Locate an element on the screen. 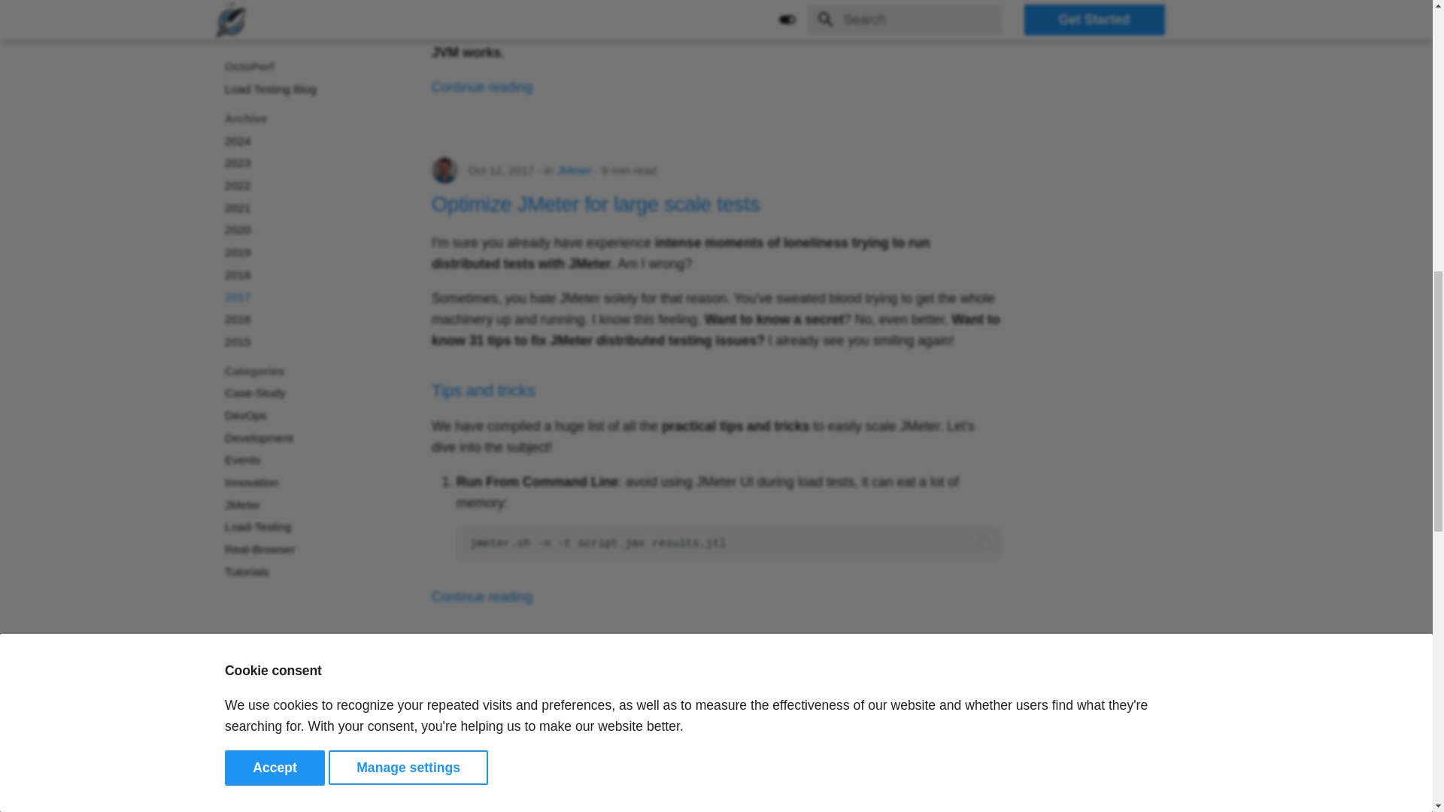  Optimize JMeter for large scale tests is located at coordinates (596, 204).